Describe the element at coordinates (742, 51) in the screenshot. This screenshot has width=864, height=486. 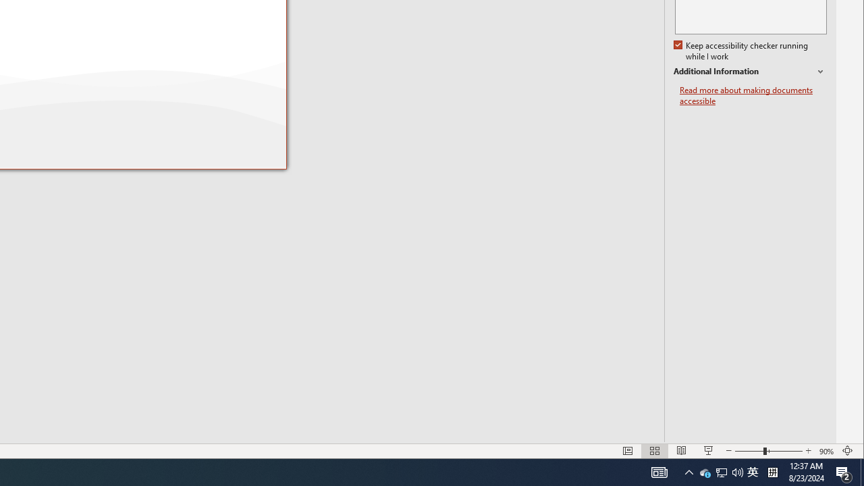
I see `Zoom 90%` at that location.